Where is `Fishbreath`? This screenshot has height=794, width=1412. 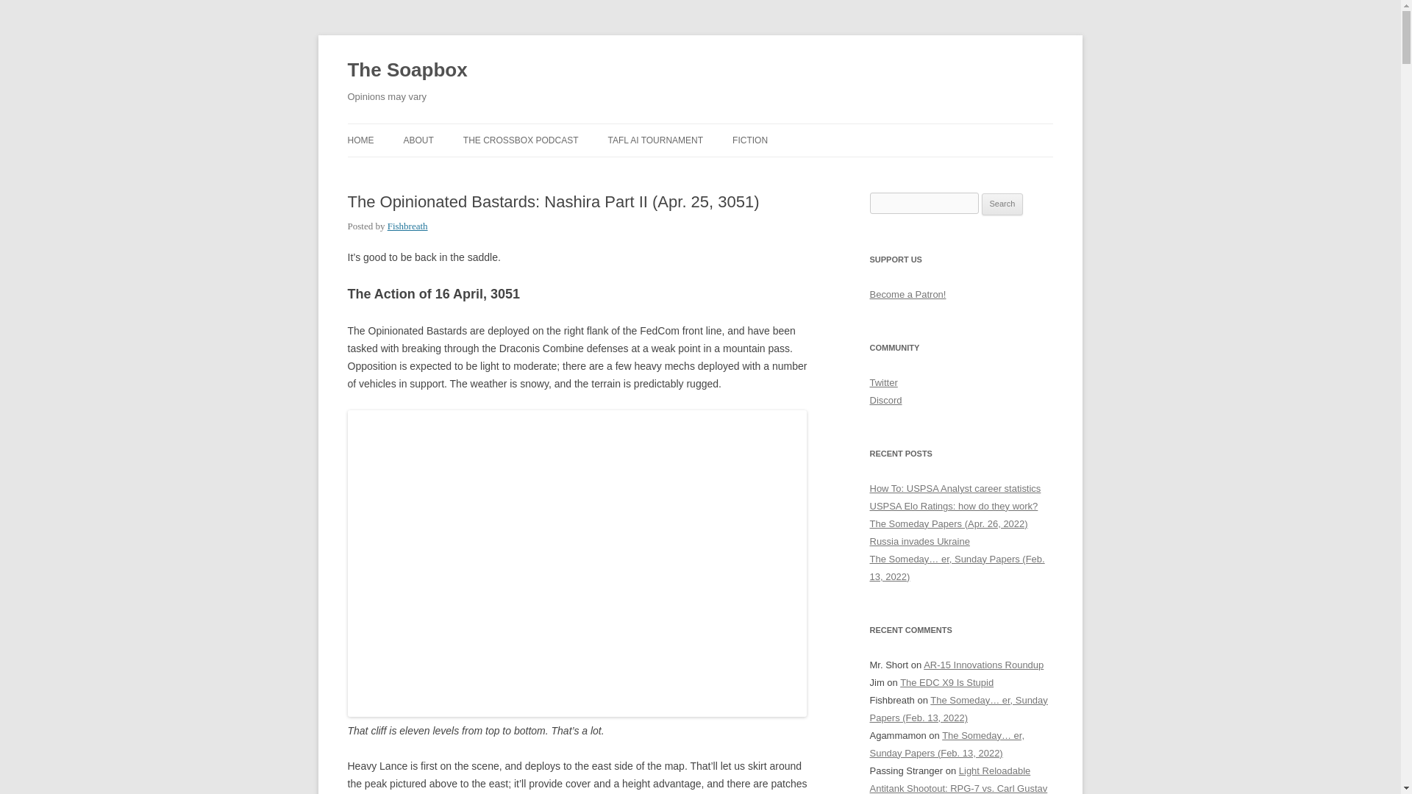 Fishbreath is located at coordinates (407, 226).